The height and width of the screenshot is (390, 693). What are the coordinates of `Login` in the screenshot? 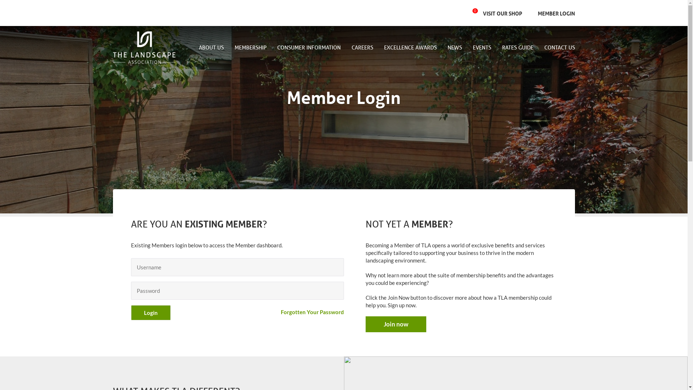 It's located at (151, 313).